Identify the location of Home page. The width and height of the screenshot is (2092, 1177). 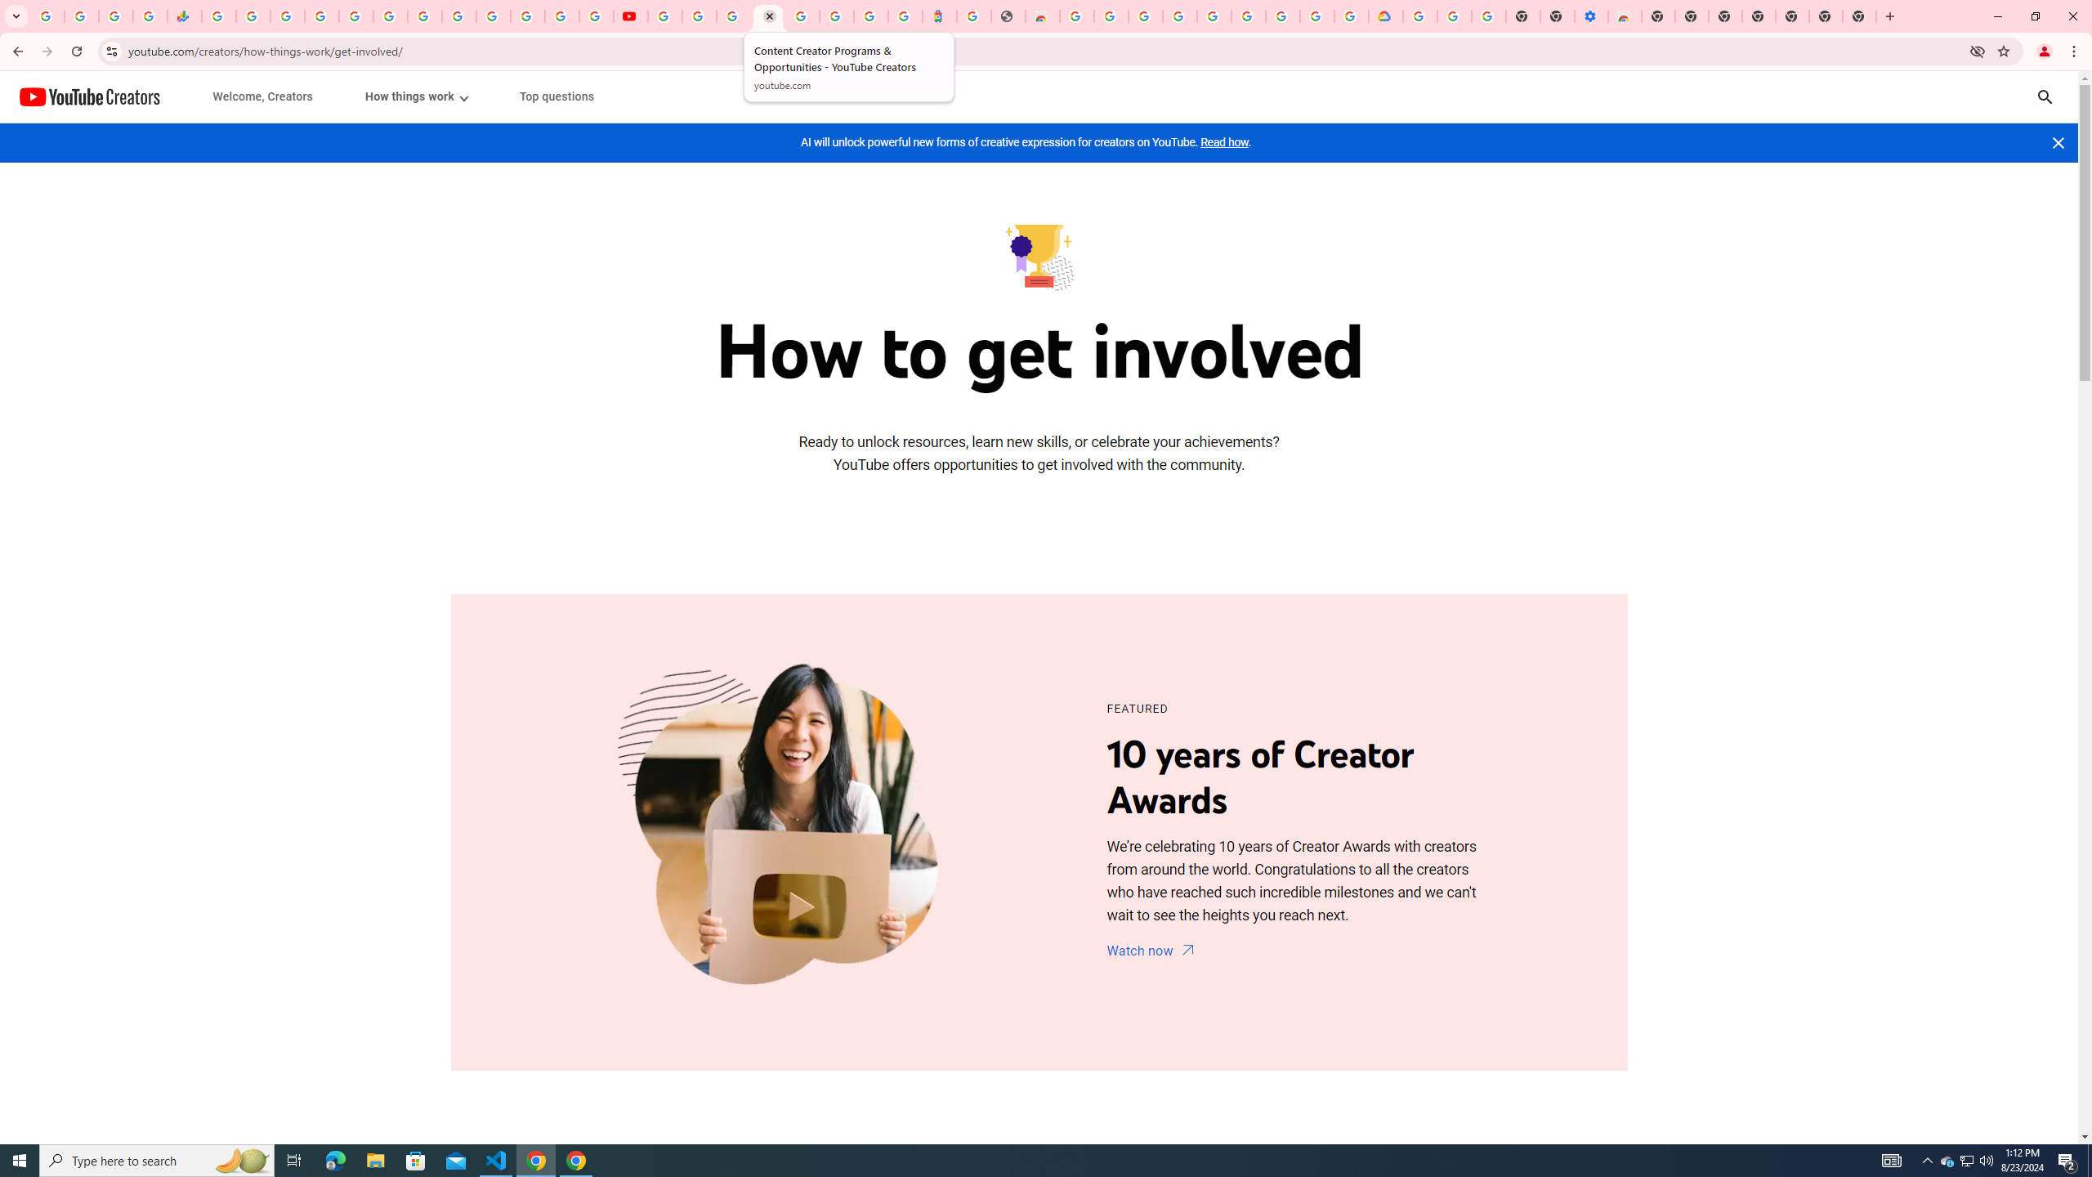
(90, 96).